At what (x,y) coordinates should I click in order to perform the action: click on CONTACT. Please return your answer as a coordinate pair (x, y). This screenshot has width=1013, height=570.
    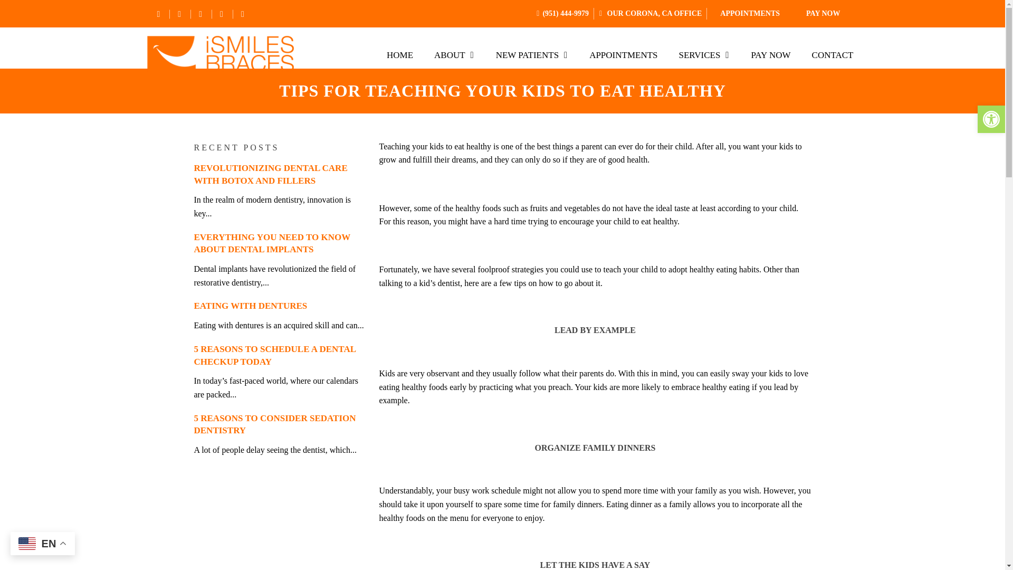
    Looking at the image, I should click on (833, 55).